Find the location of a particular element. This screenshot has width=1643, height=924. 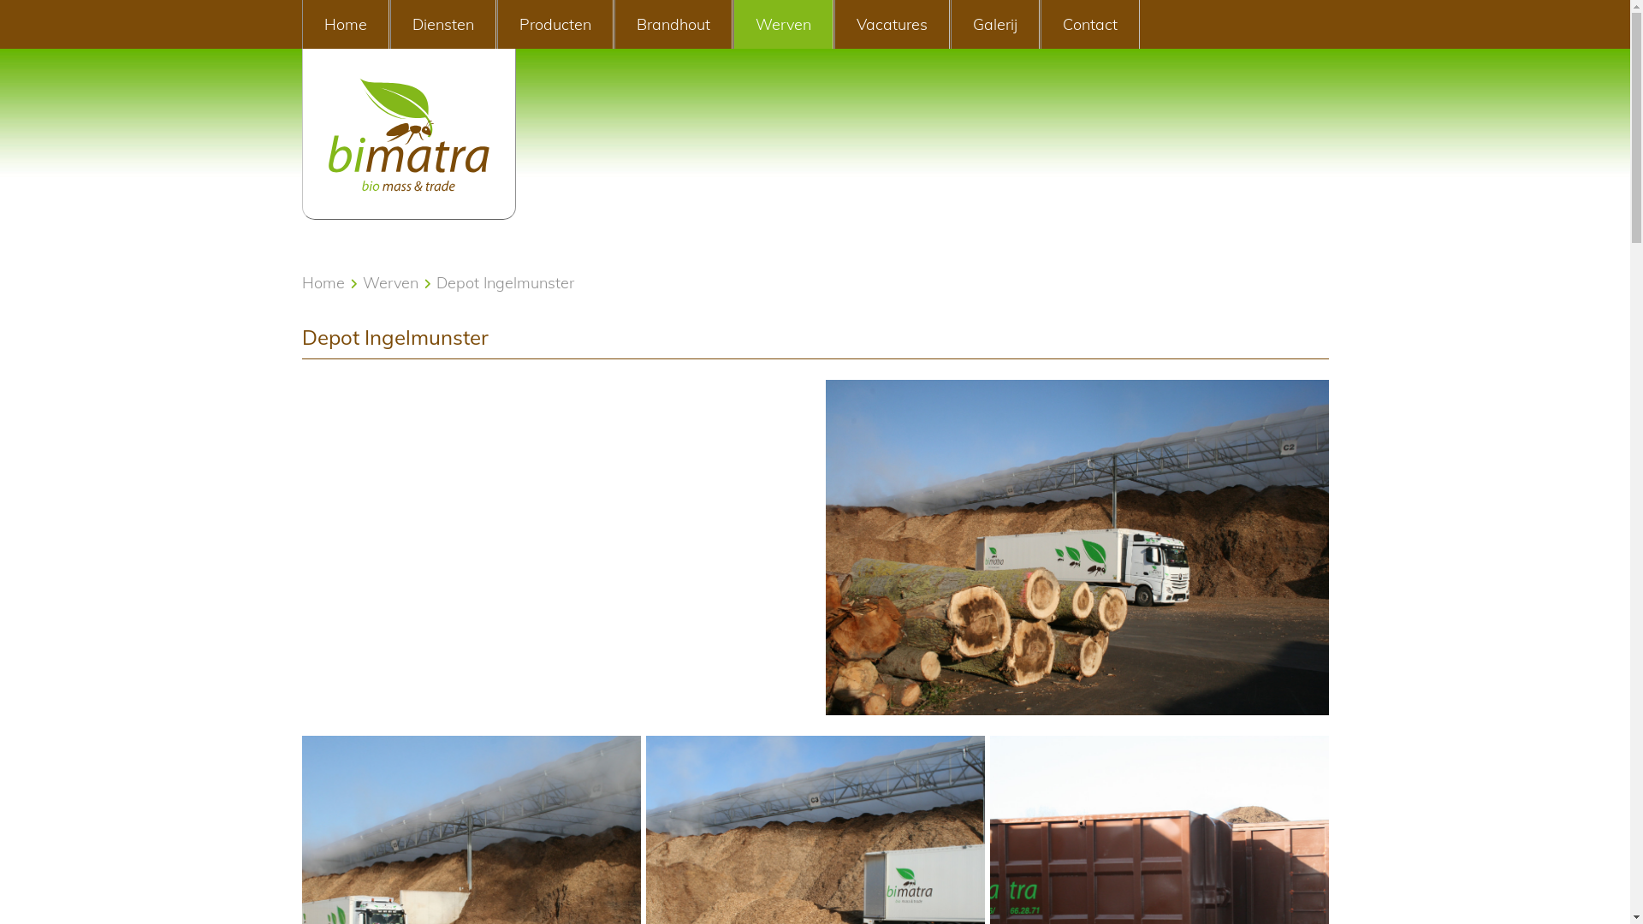

Brandhout is located at coordinates (673, 24).